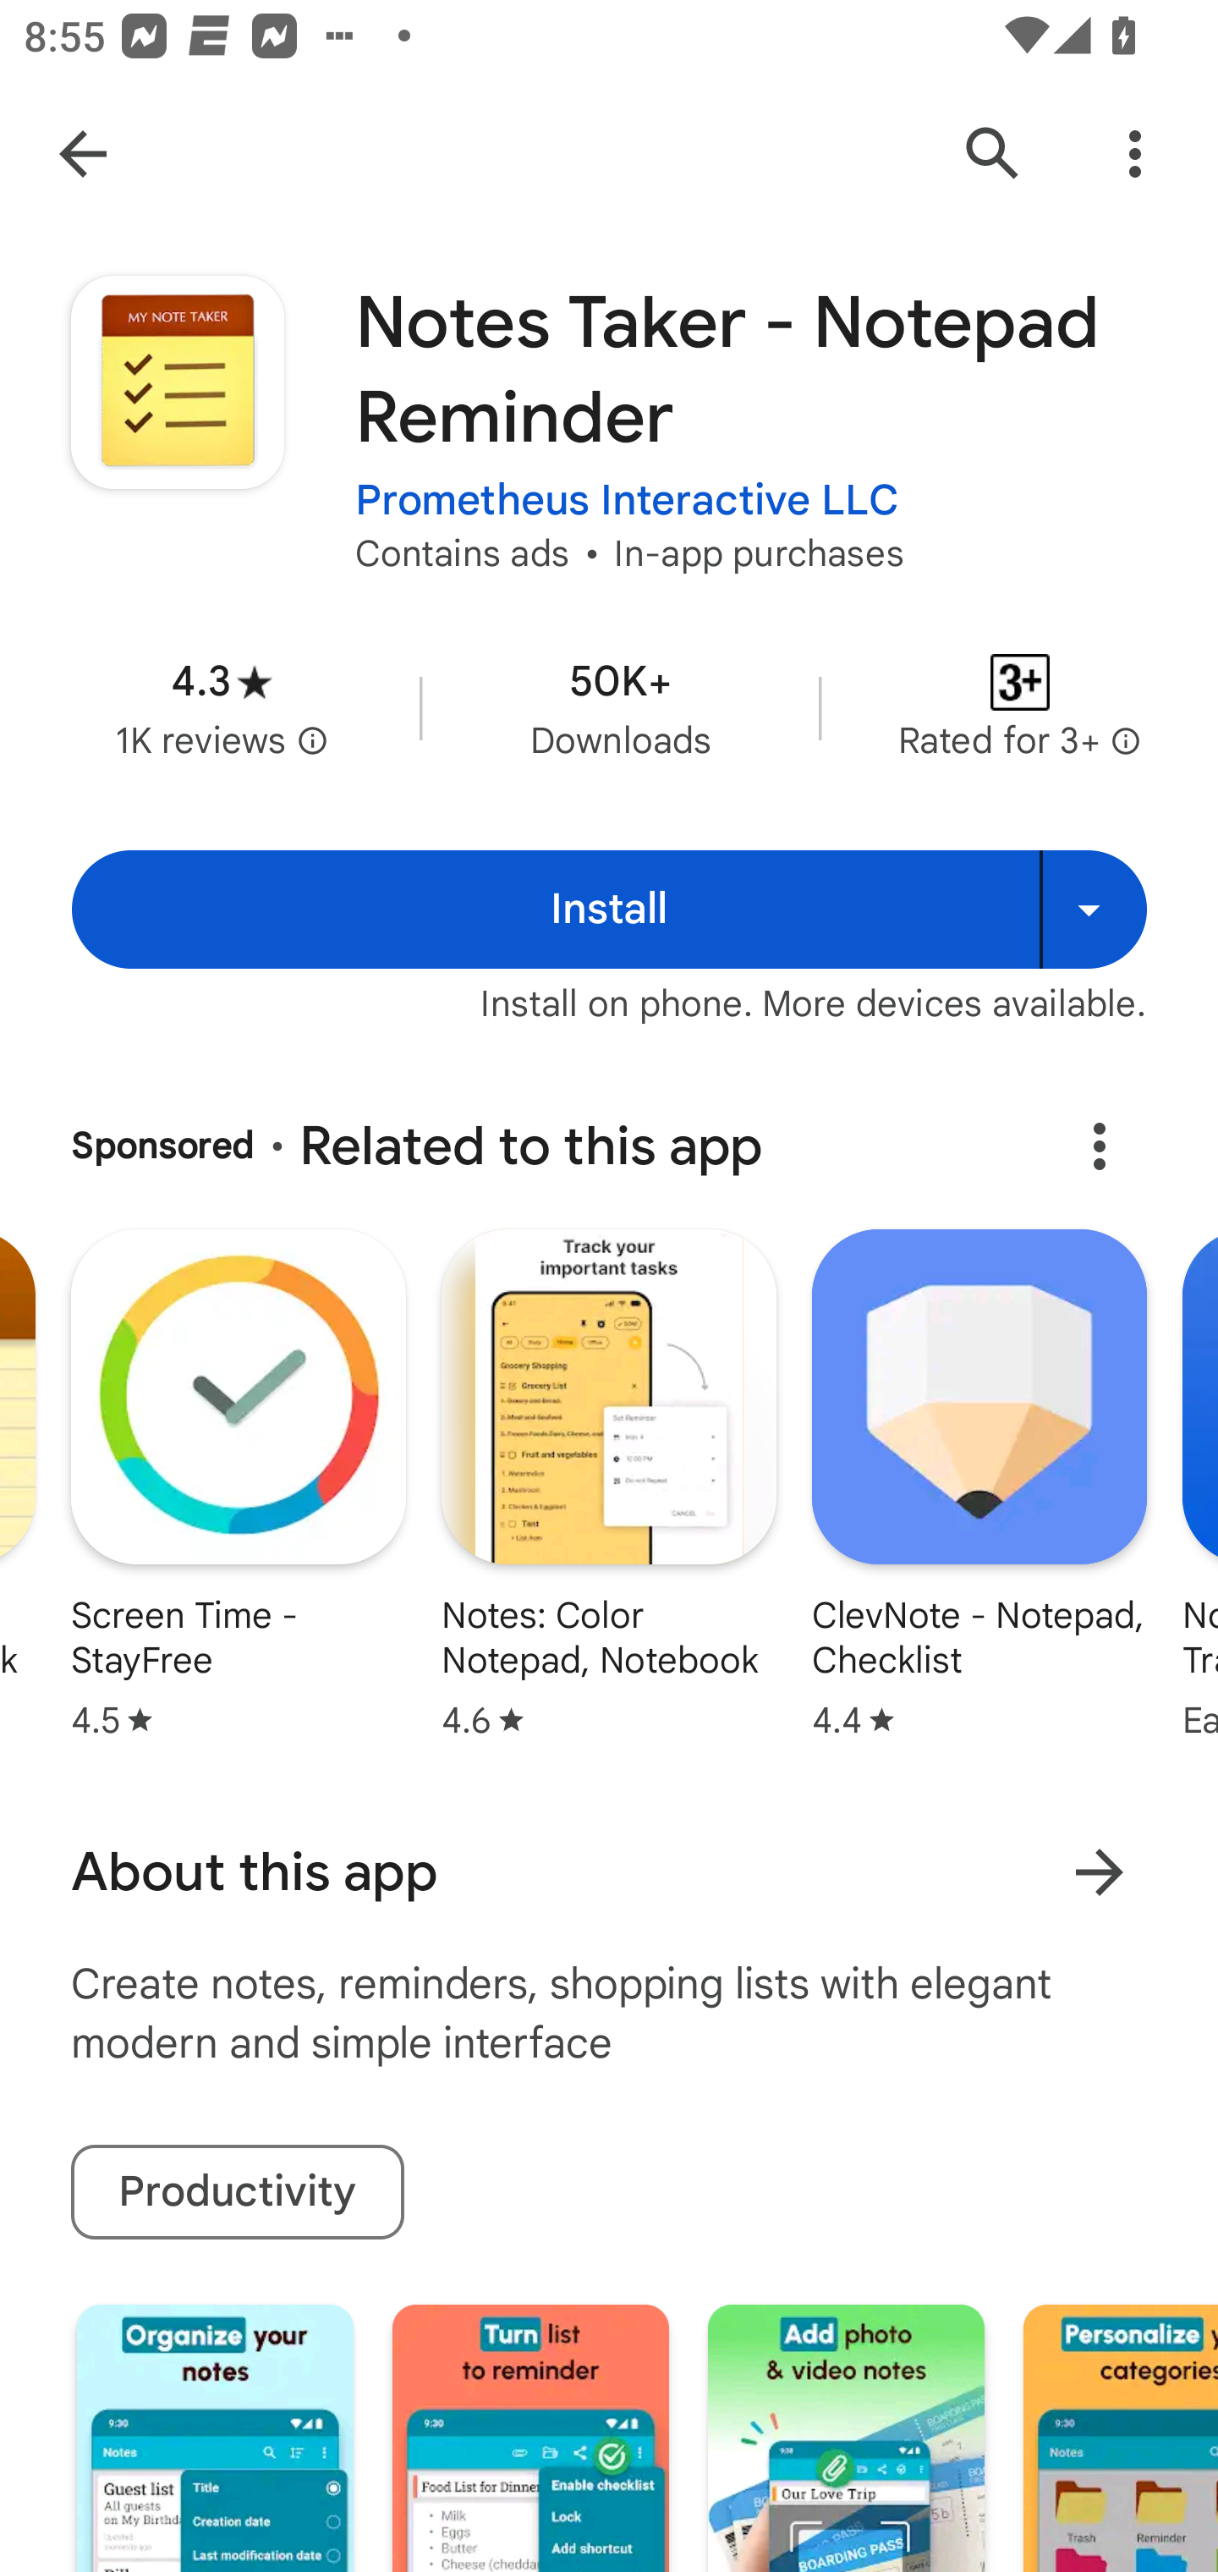 The width and height of the screenshot is (1218, 2572). I want to click on Content rating Rated for 3+, so click(1020, 707).